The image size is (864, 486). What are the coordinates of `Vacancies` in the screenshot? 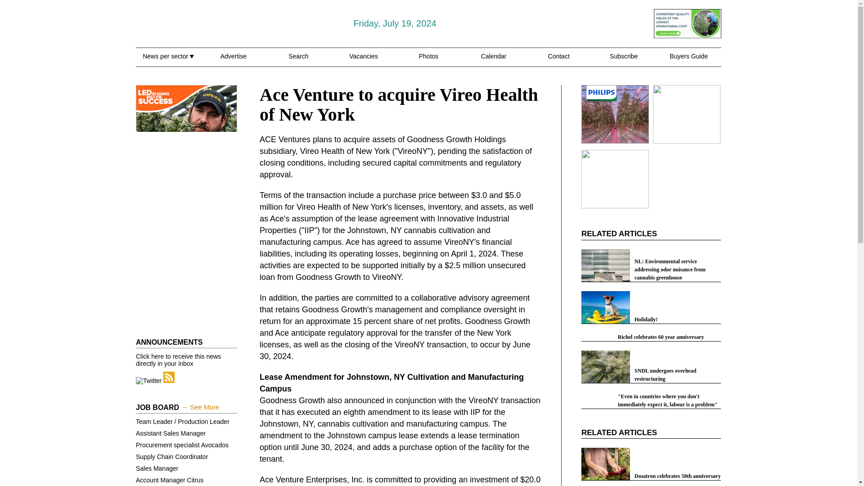 It's located at (364, 61).